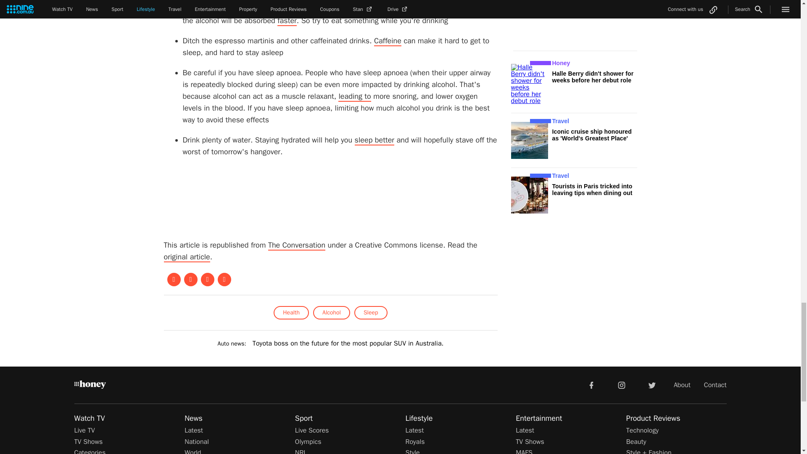  What do you see at coordinates (651, 385) in the screenshot?
I see `twitter` at bounding box center [651, 385].